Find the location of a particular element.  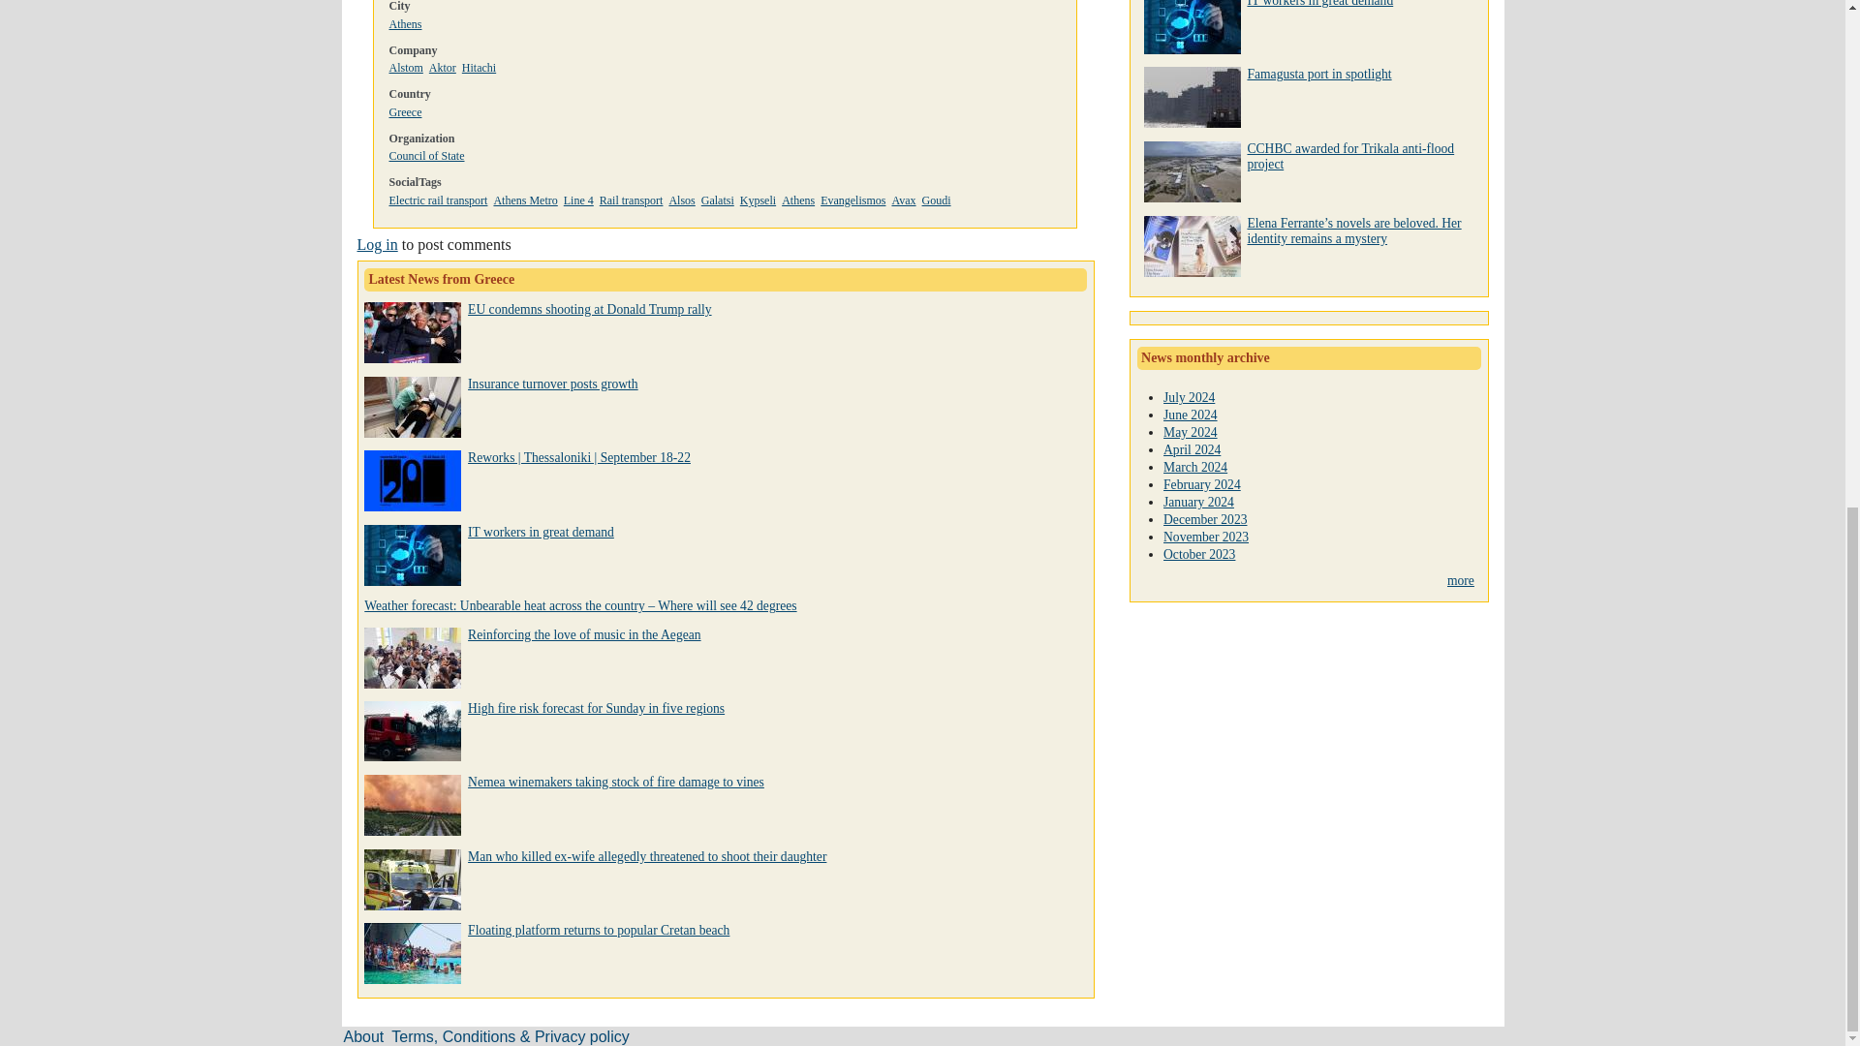

Rail transport is located at coordinates (632, 200).